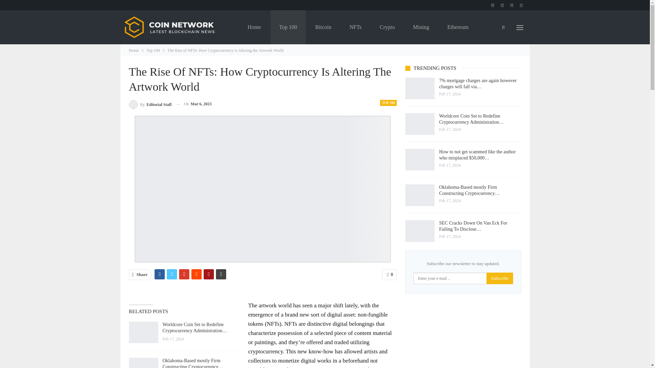 This screenshot has height=368, width=655. What do you see at coordinates (153, 50) in the screenshot?
I see `Top 100` at bounding box center [153, 50].